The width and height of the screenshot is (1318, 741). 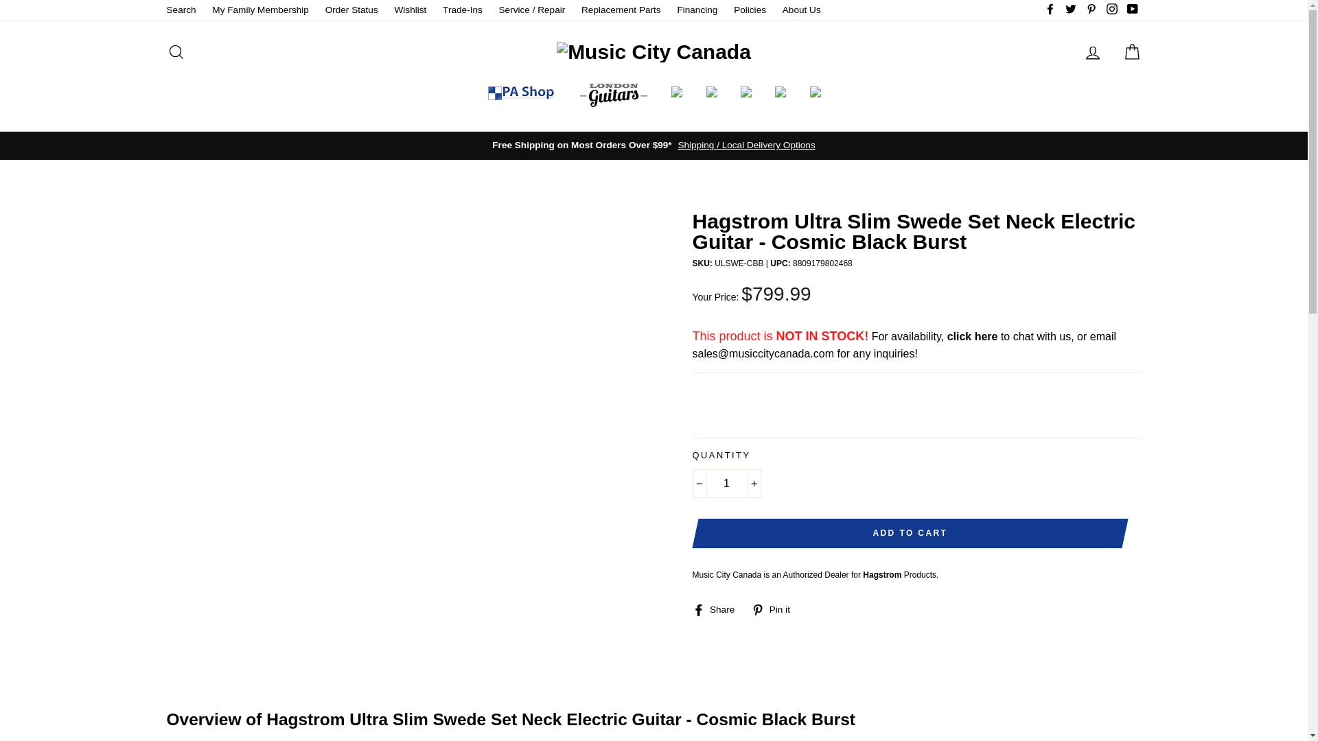 What do you see at coordinates (882, 574) in the screenshot?
I see `Hagstrom` at bounding box center [882, 574].